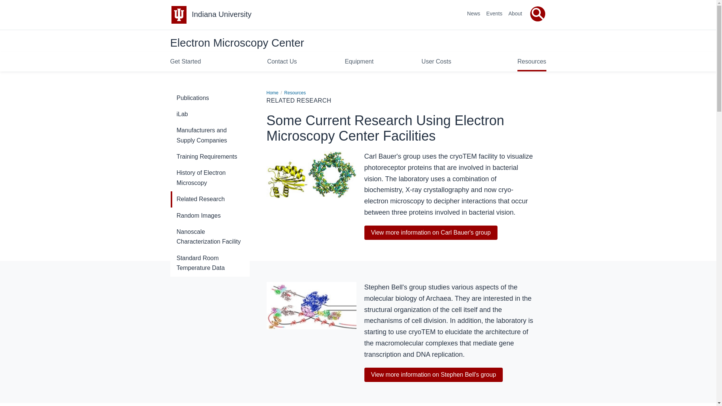  Describe the element at coordinates (221, 14) in the screenshot. I see `Indiana University` at that location.